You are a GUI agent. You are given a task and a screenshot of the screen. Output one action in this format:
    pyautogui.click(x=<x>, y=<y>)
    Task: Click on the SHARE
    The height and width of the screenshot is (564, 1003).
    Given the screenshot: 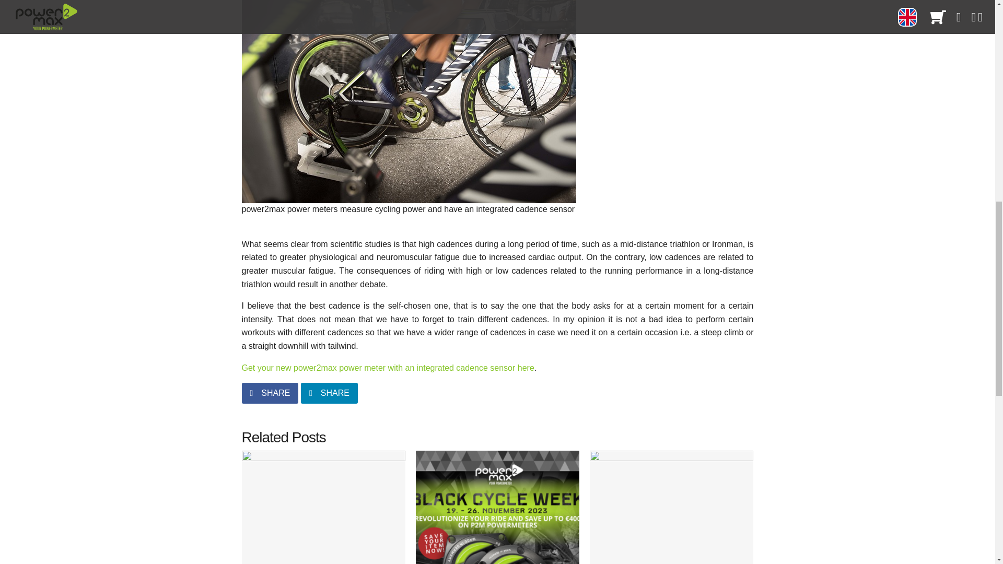 What is the action you would take?
    pyautogui.click(x=329, y=393)
    